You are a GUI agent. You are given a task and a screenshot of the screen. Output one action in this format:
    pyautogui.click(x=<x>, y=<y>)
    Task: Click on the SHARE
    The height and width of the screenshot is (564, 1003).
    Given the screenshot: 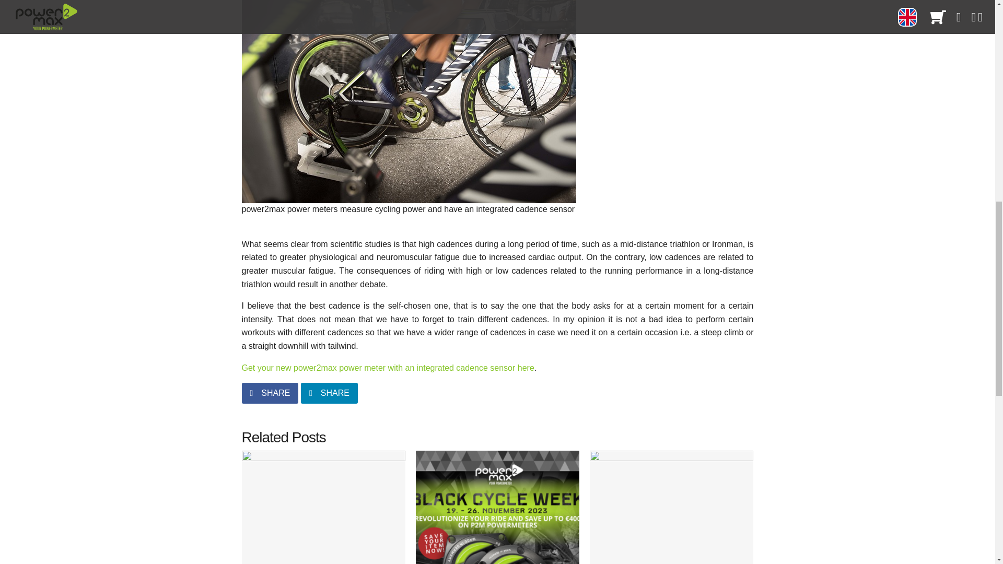 What is the action you would take?
    pyautogui.click(x=329, y=393)
    